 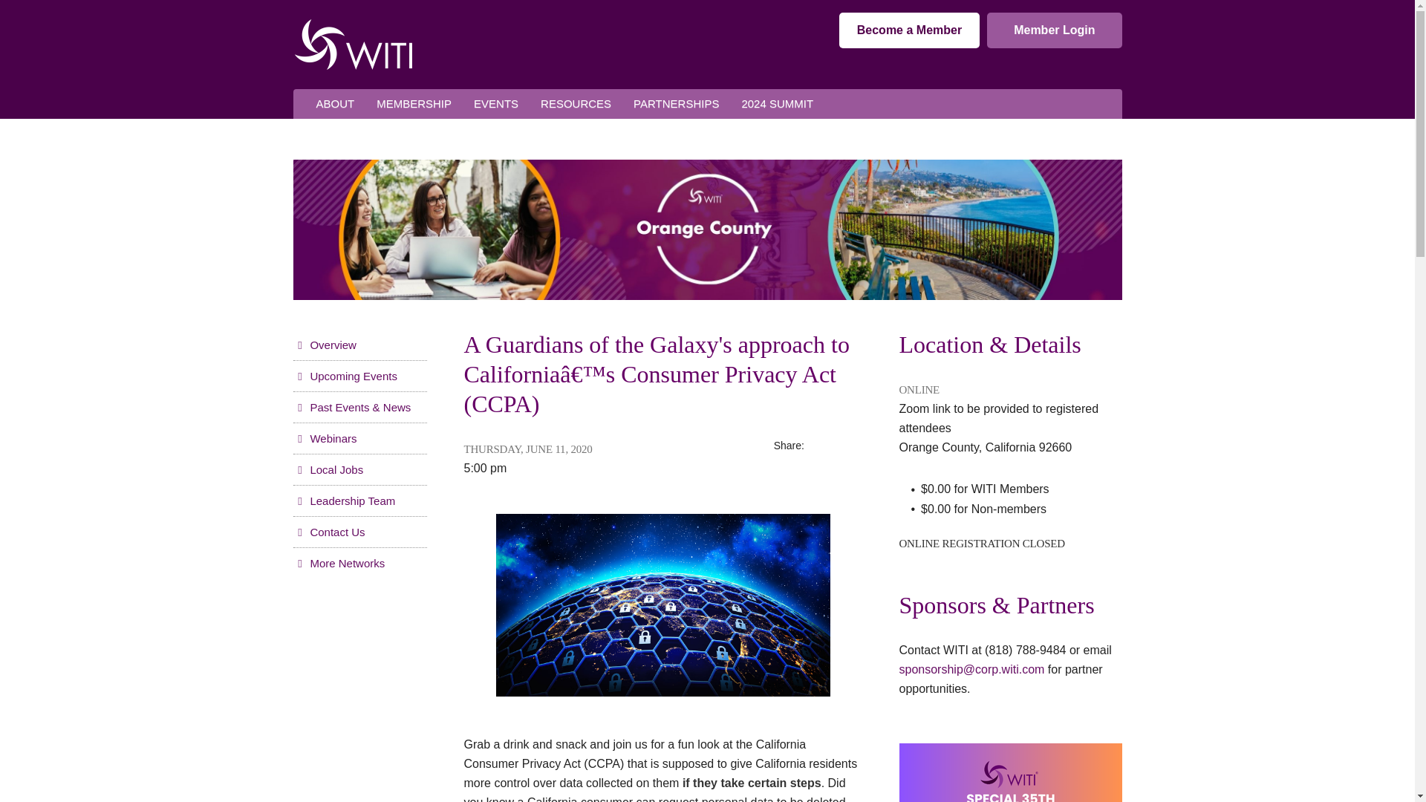 What do you see at coordinates (339, 563) in the screenshot?
I see `More Networks` at bounding box center [339, 563].